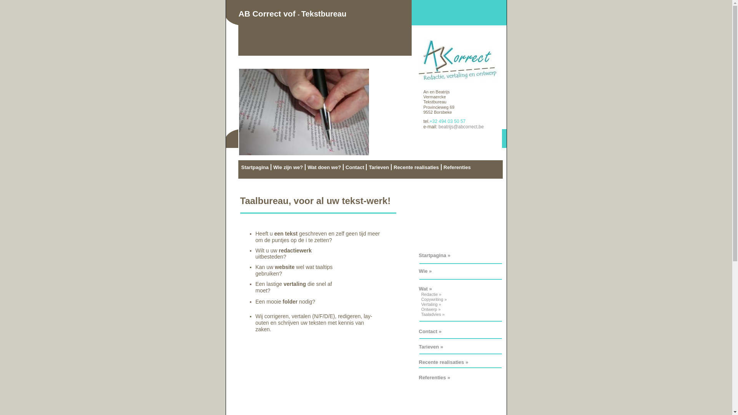  Describe the element at coordinates (379, 167) in the screenshot. I see `Tarieven` at that location.